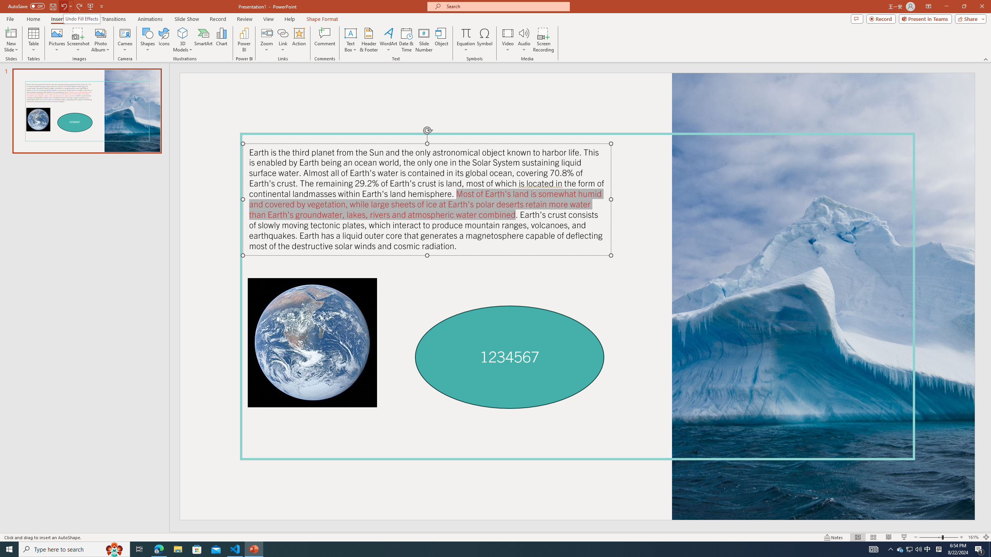 The image size is (991, 557). I want to click on Power BI, so click(244, 40).